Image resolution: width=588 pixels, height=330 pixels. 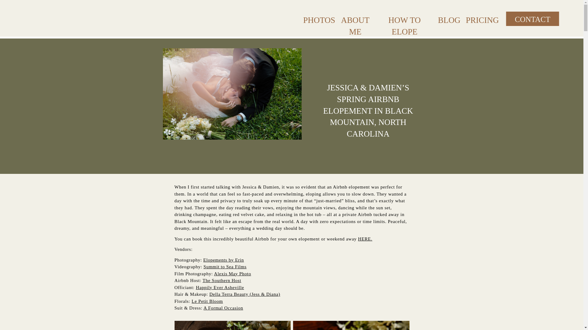 What do you see at coordinates (223, 308) in the screenshot?
I see `A Formal Occasion` at bounding box center [223, 308].